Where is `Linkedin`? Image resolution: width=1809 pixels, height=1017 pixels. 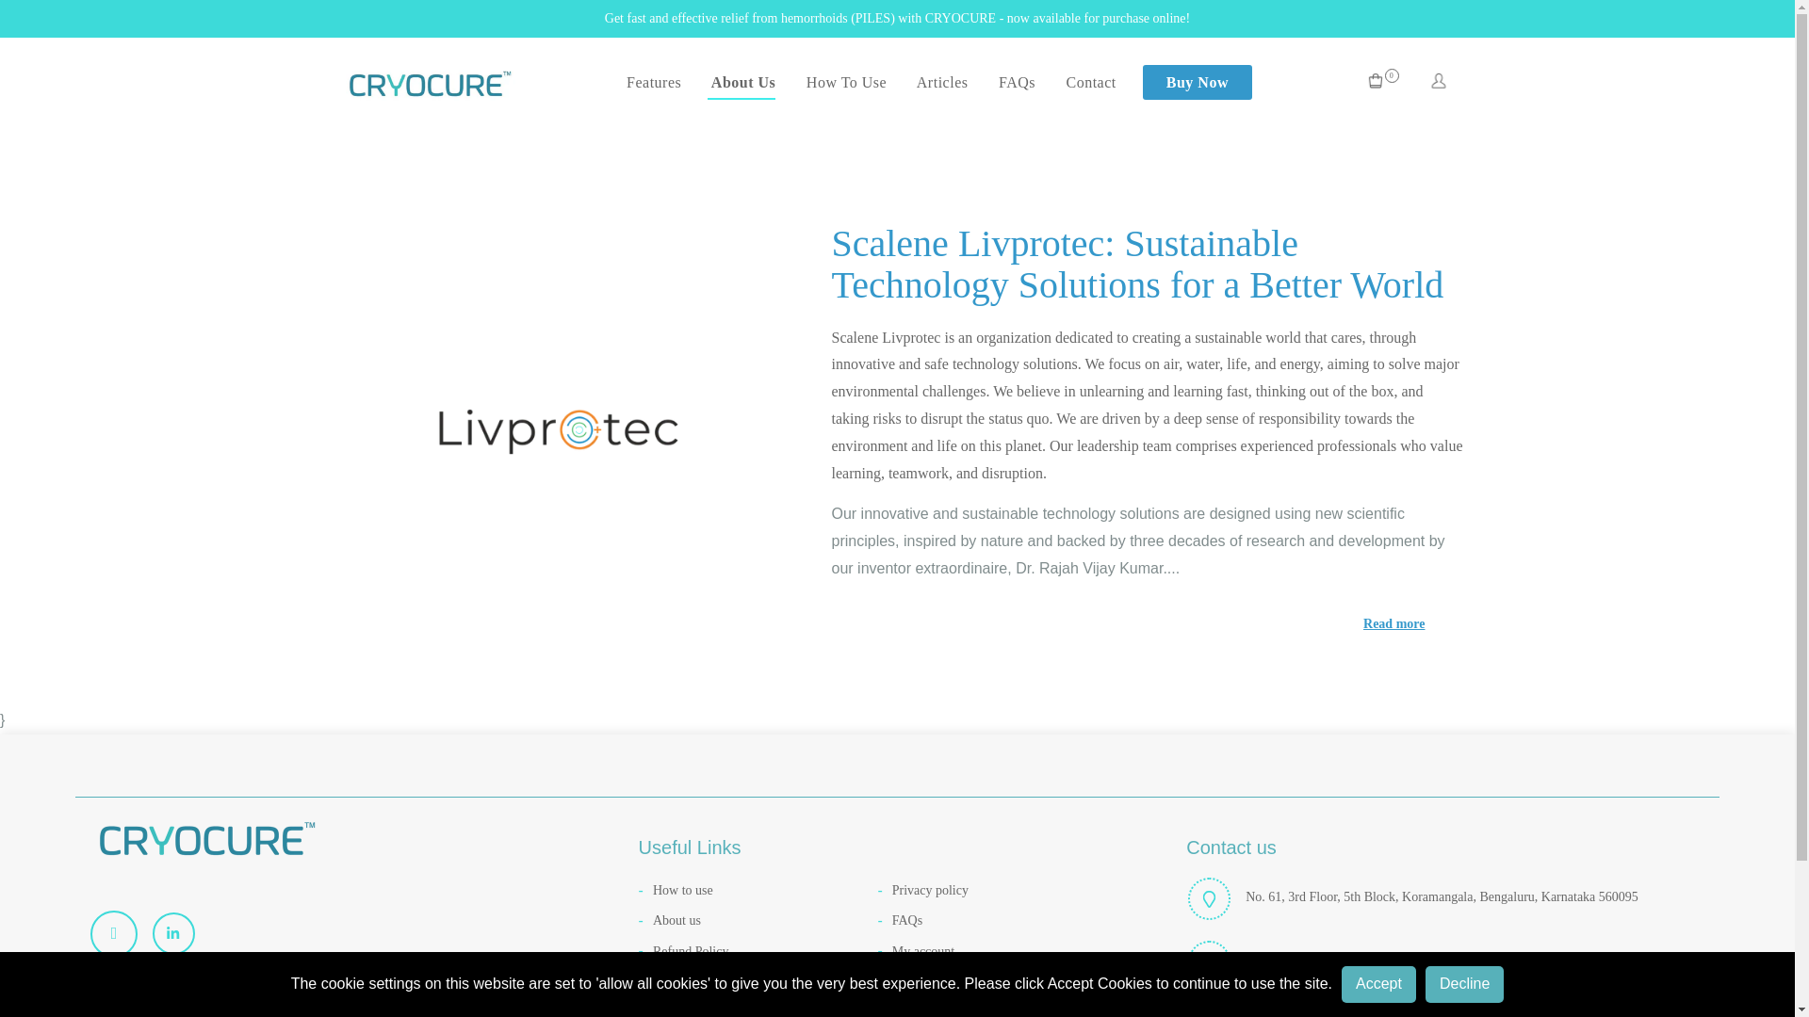
Linkedin is located at coordinates (181, 932).